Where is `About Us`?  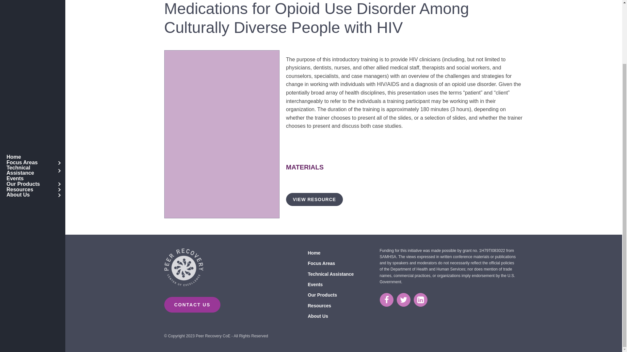 About Us is located at coordinates (33, 122).